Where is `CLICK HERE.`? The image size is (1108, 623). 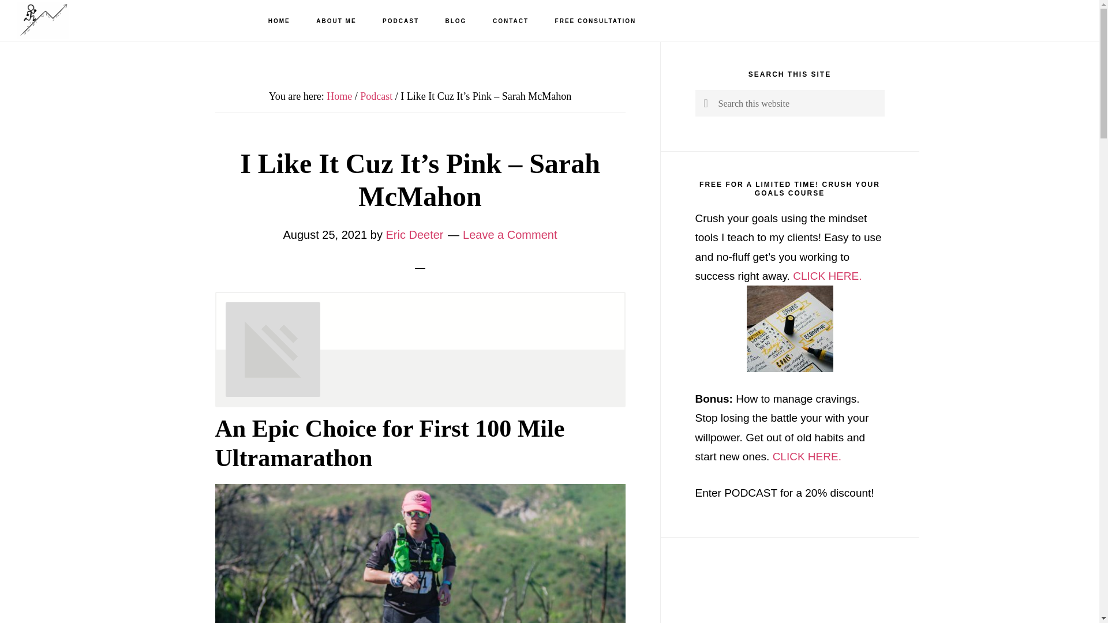 CLICK HERE. is located at coordinates (807, 456).